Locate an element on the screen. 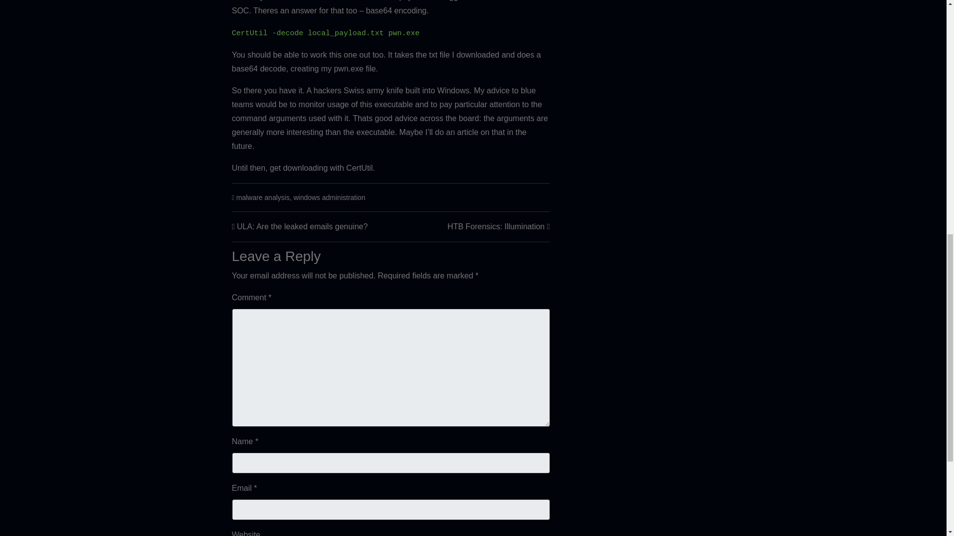 This screenshot has height=536, width=954. windows administration is located at coordinates (329, 198).